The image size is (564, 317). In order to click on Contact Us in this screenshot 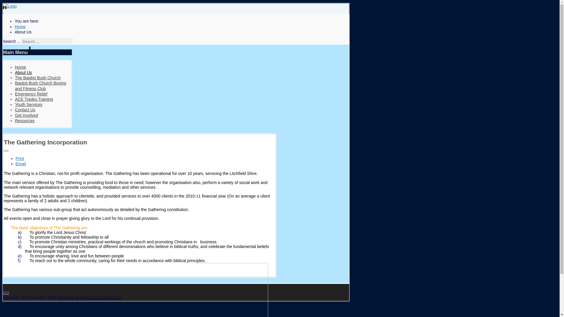, I will do `click(25, 110)`.